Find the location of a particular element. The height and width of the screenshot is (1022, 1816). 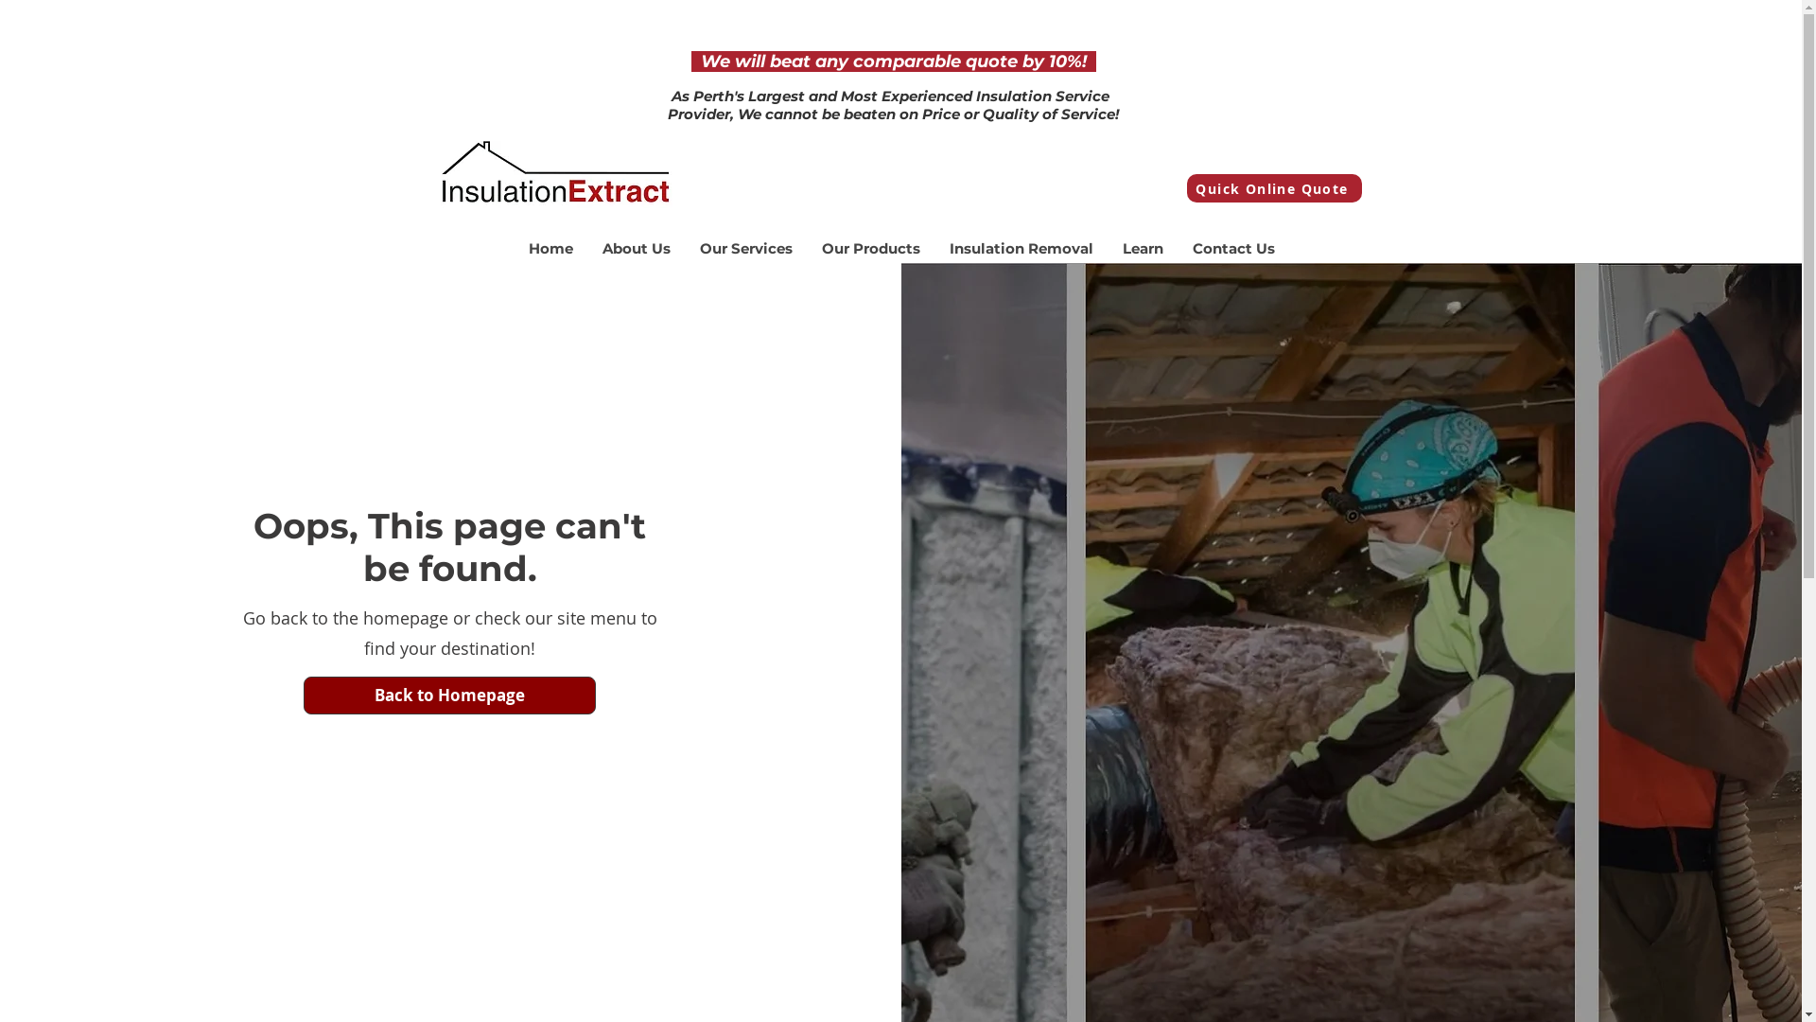

Home is located at coordinates (550, 249).